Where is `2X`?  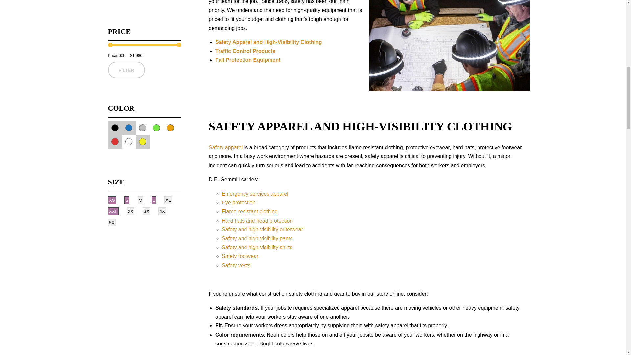 2X is located at coordinates (130, 211).